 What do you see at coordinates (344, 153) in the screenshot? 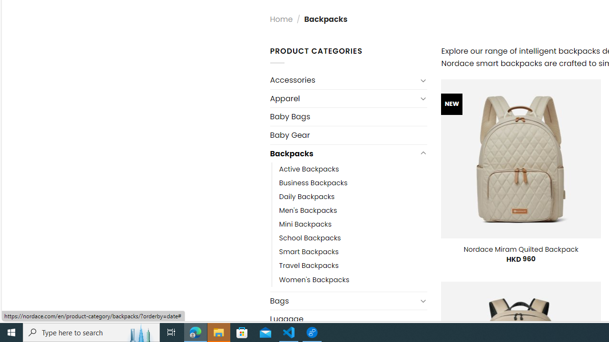
I see `Backpacks` at bounding box center [344, 153].